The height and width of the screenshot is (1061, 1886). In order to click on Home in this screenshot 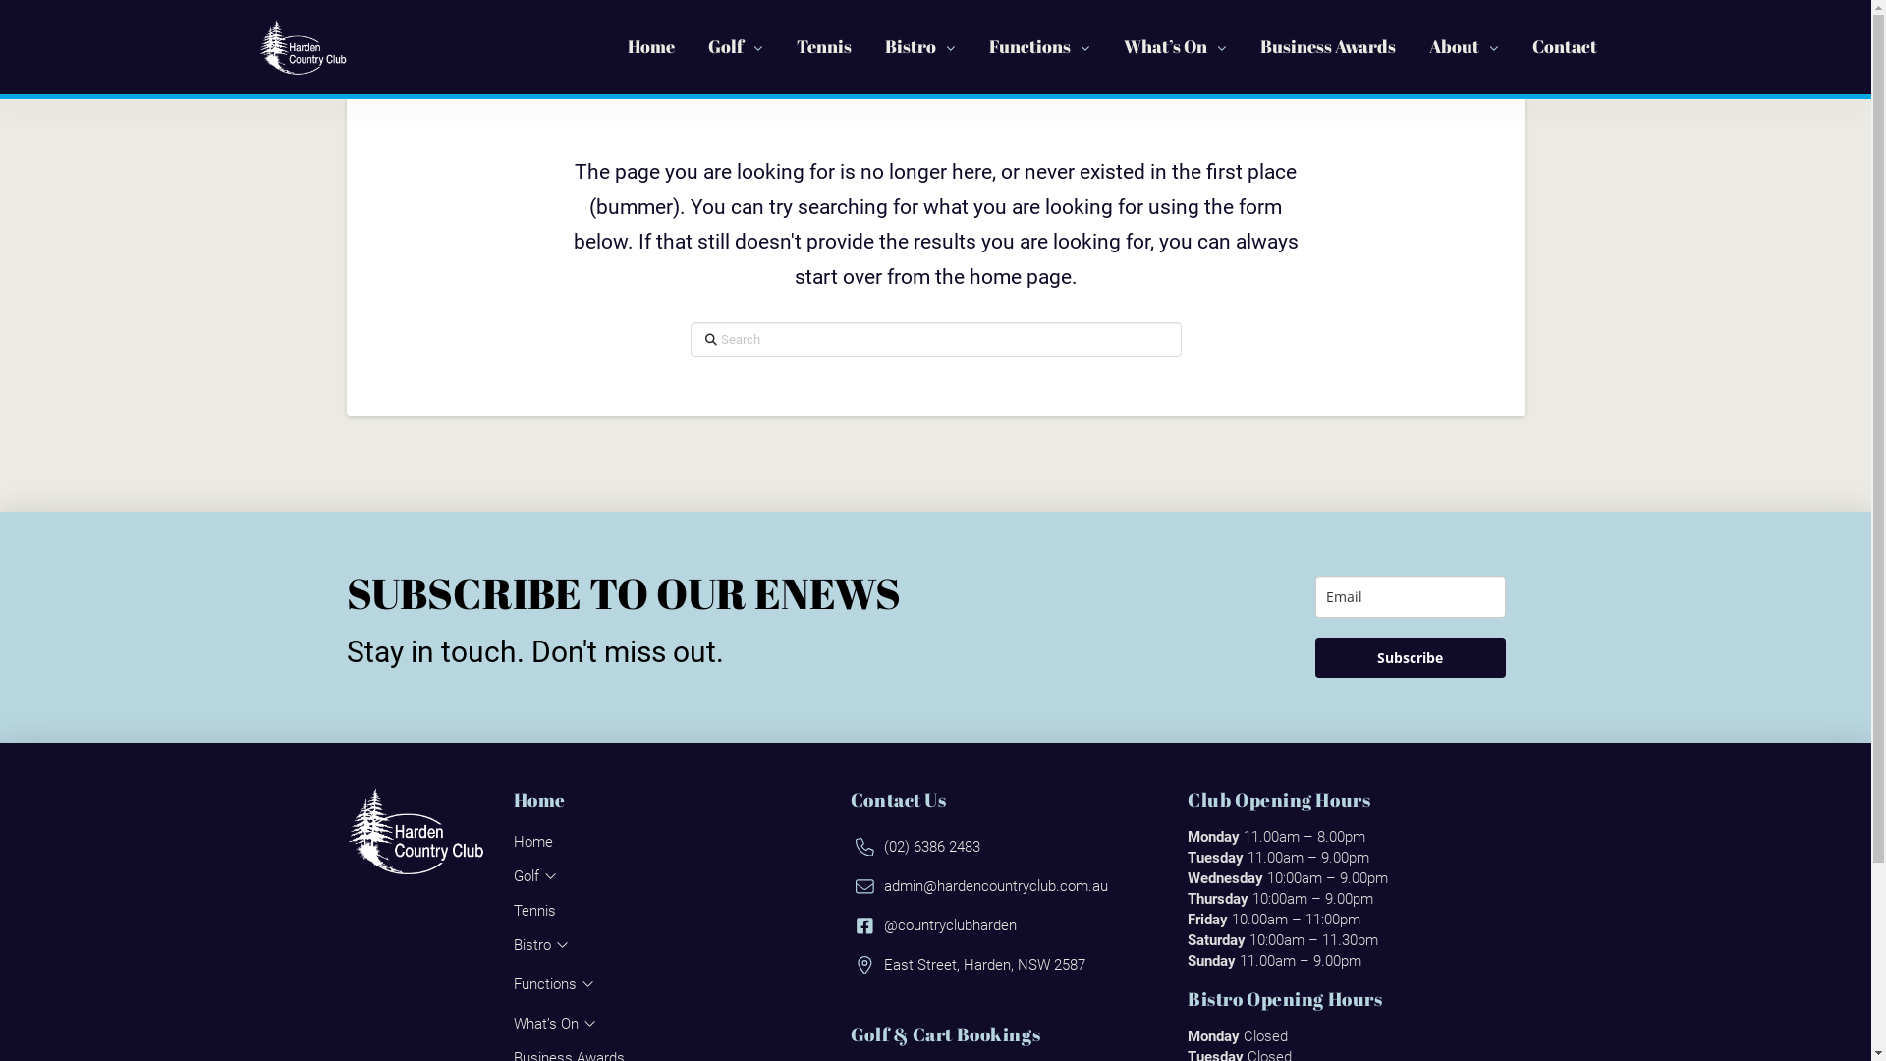, I will do `click(538, 842)`.